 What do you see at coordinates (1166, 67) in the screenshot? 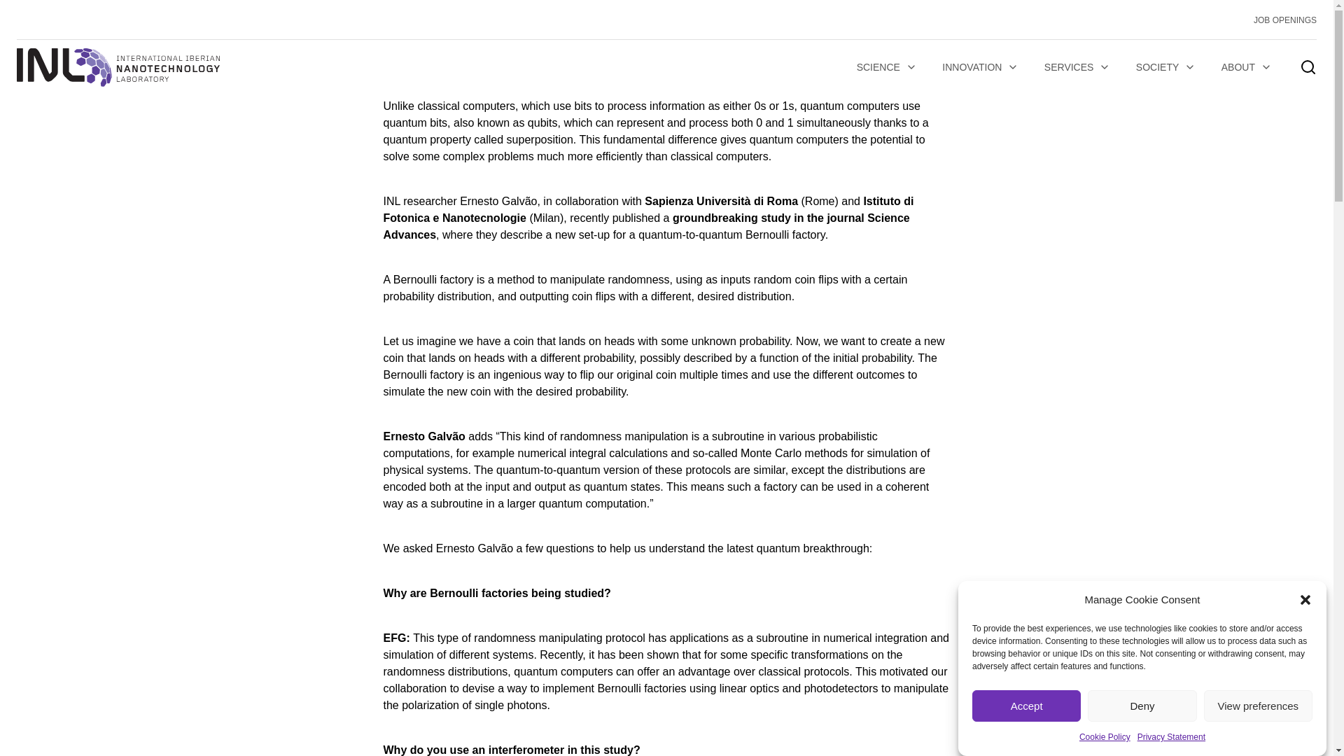
I see `SOCIETY` at bounding box center [1166, 67].